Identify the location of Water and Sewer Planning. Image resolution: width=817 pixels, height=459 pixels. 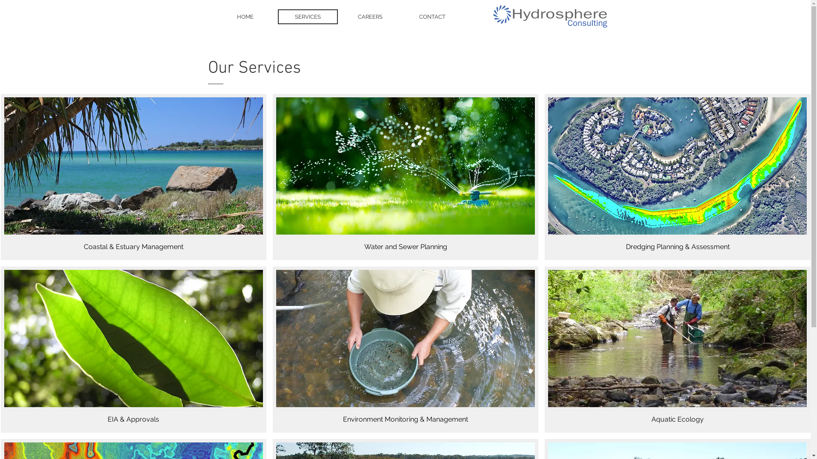
(406, 177).